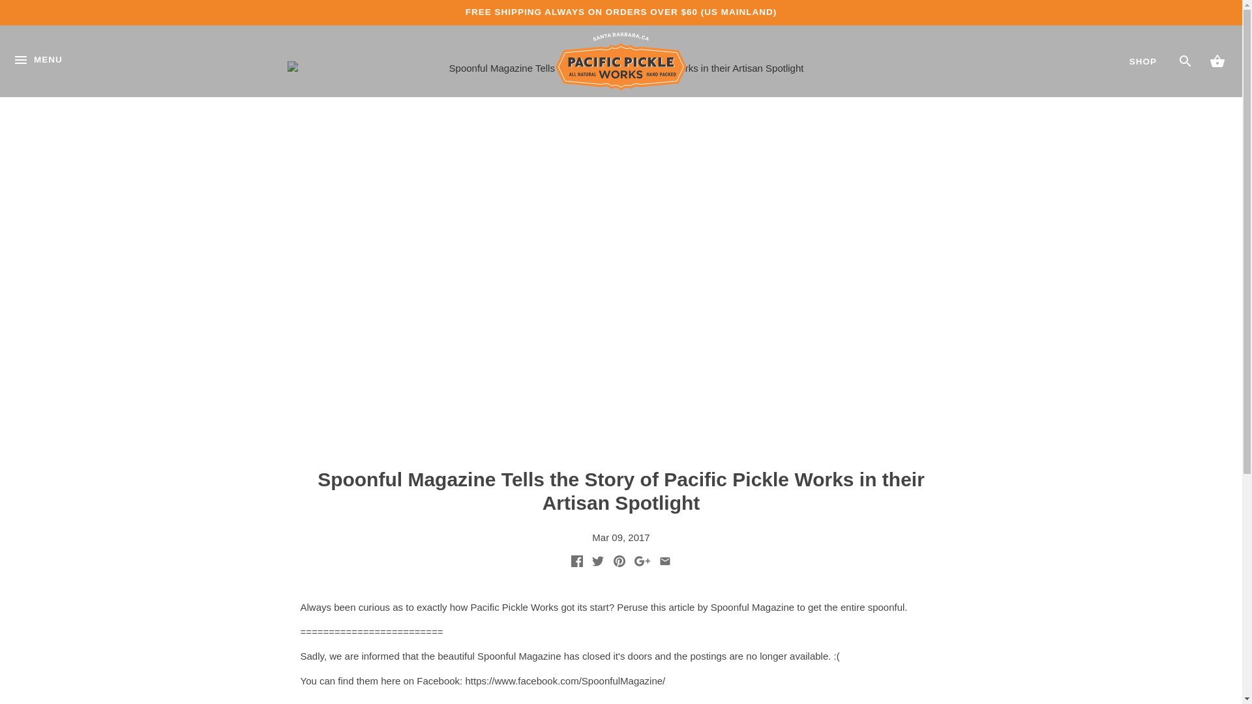 This screenshot has height=704, width=1252. What do you see at coordinates (1217, 61) in the screenshot?
I see `CART` at bounding box center [1217, 61].